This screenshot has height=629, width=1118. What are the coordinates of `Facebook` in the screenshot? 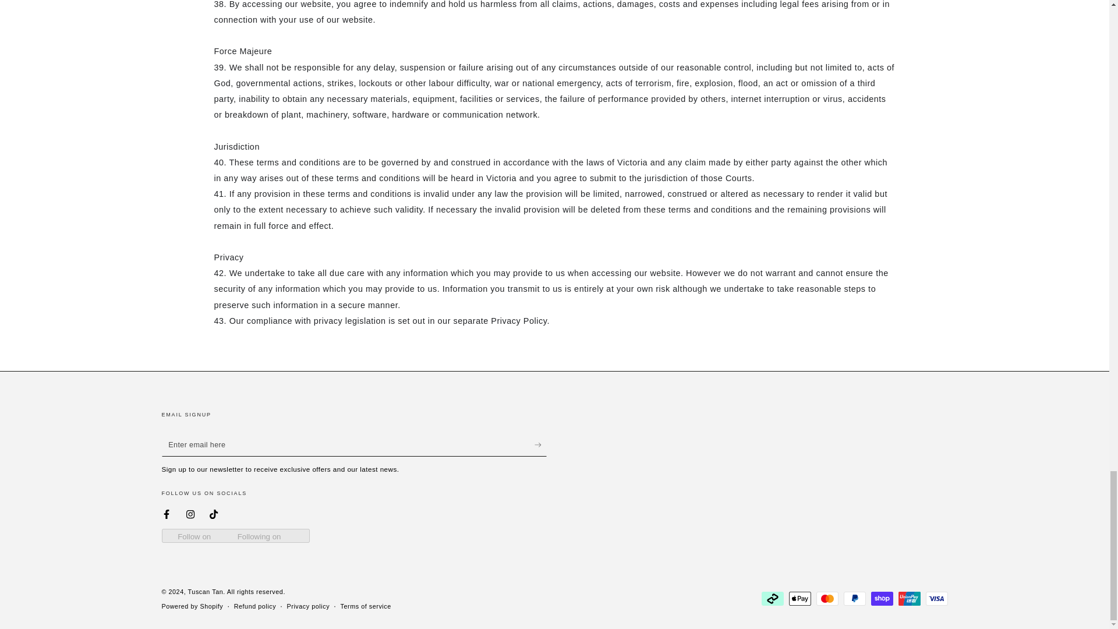 It's located at (167, 514).